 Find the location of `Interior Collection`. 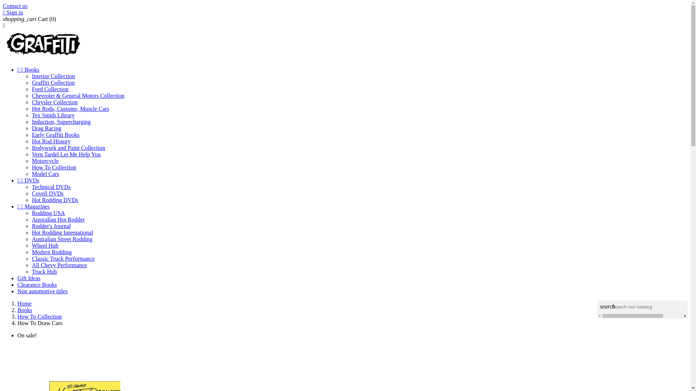

Interior Collection is located at coordinates (54, 76).